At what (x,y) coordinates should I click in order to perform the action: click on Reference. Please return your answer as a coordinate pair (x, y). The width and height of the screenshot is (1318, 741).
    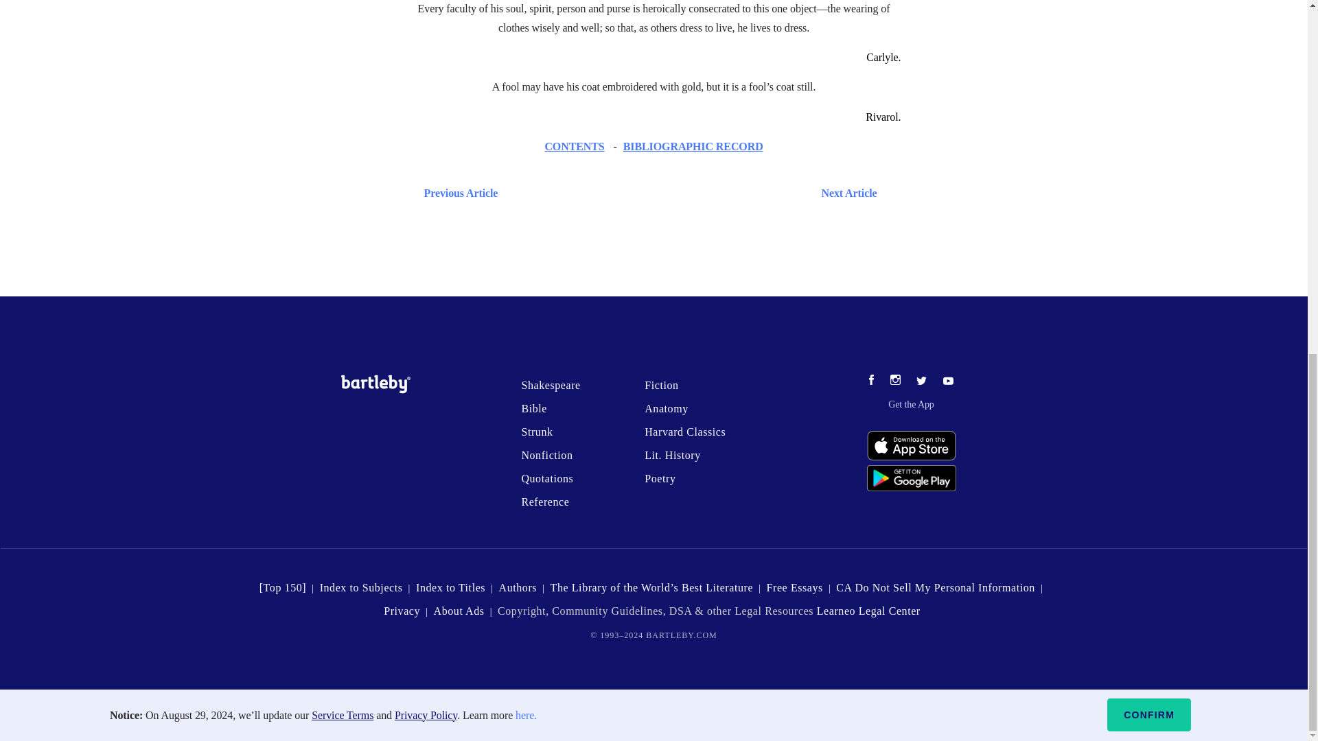
    Looking at the image, I should click on (545, 501).